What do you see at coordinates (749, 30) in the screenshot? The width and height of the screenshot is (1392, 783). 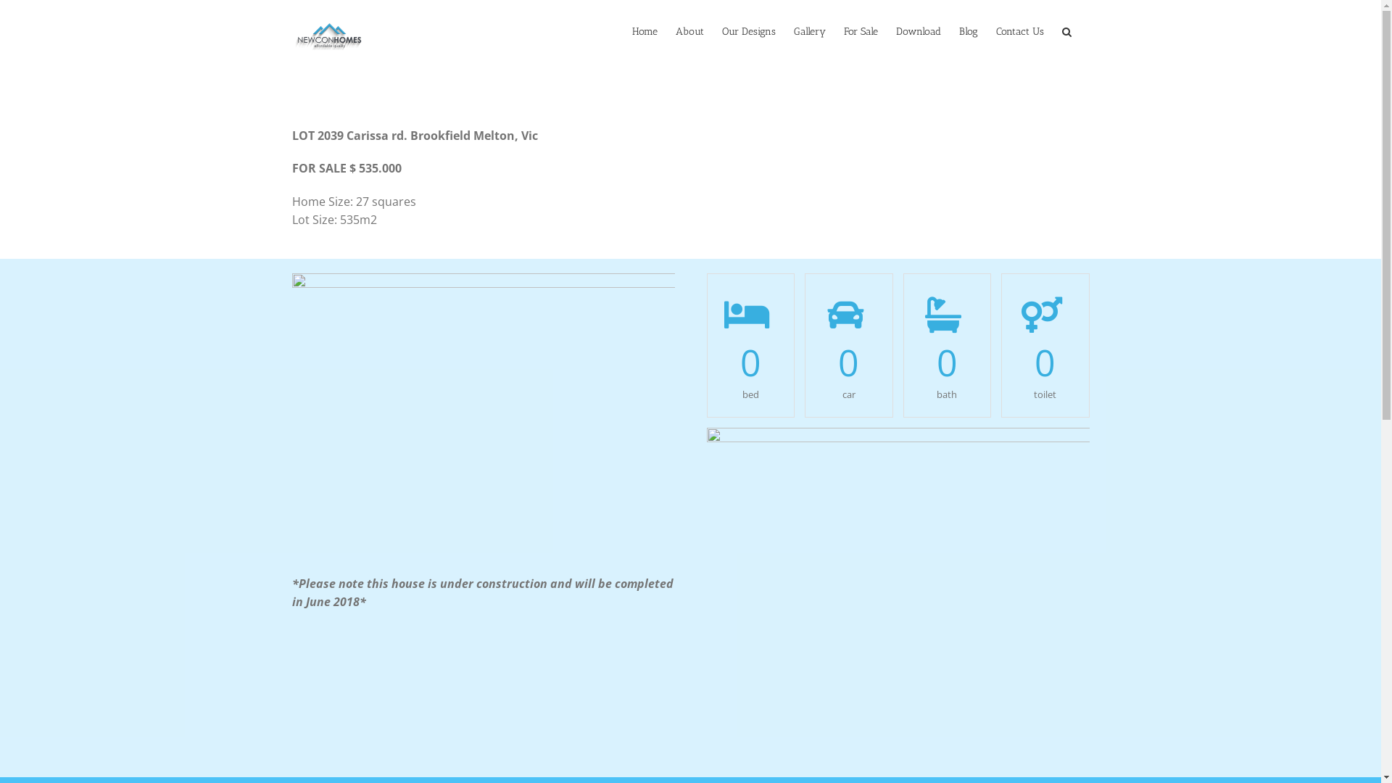 I see `Our Designs` at bounding box center [749, 30].